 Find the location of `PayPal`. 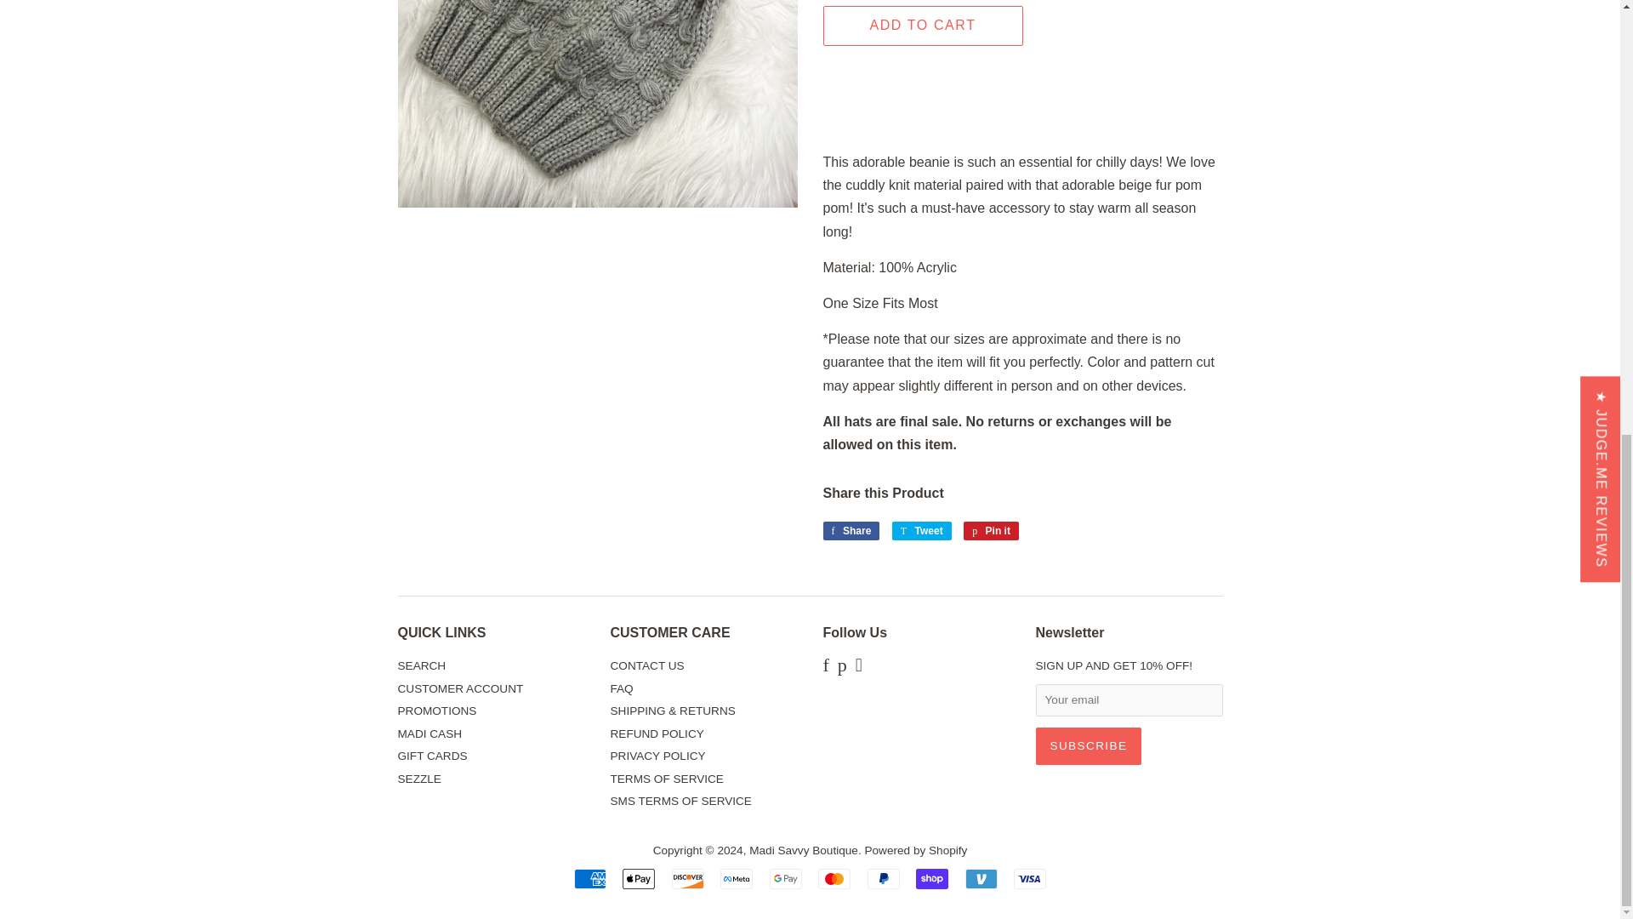

PayPal is located at coordinates (883, 878).